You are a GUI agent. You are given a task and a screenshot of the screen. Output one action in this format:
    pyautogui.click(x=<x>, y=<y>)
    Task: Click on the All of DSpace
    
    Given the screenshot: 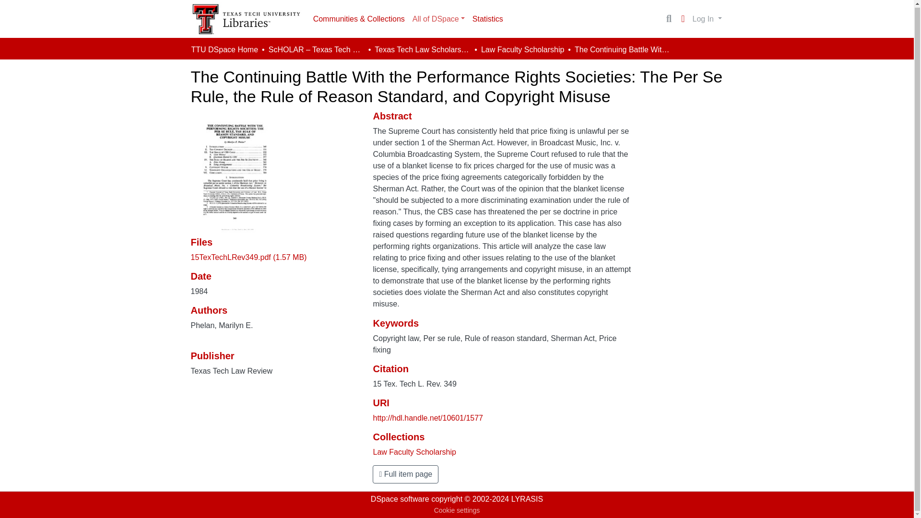 What is the action you would take?
    pyautogui.click(x=438, y=19)
    